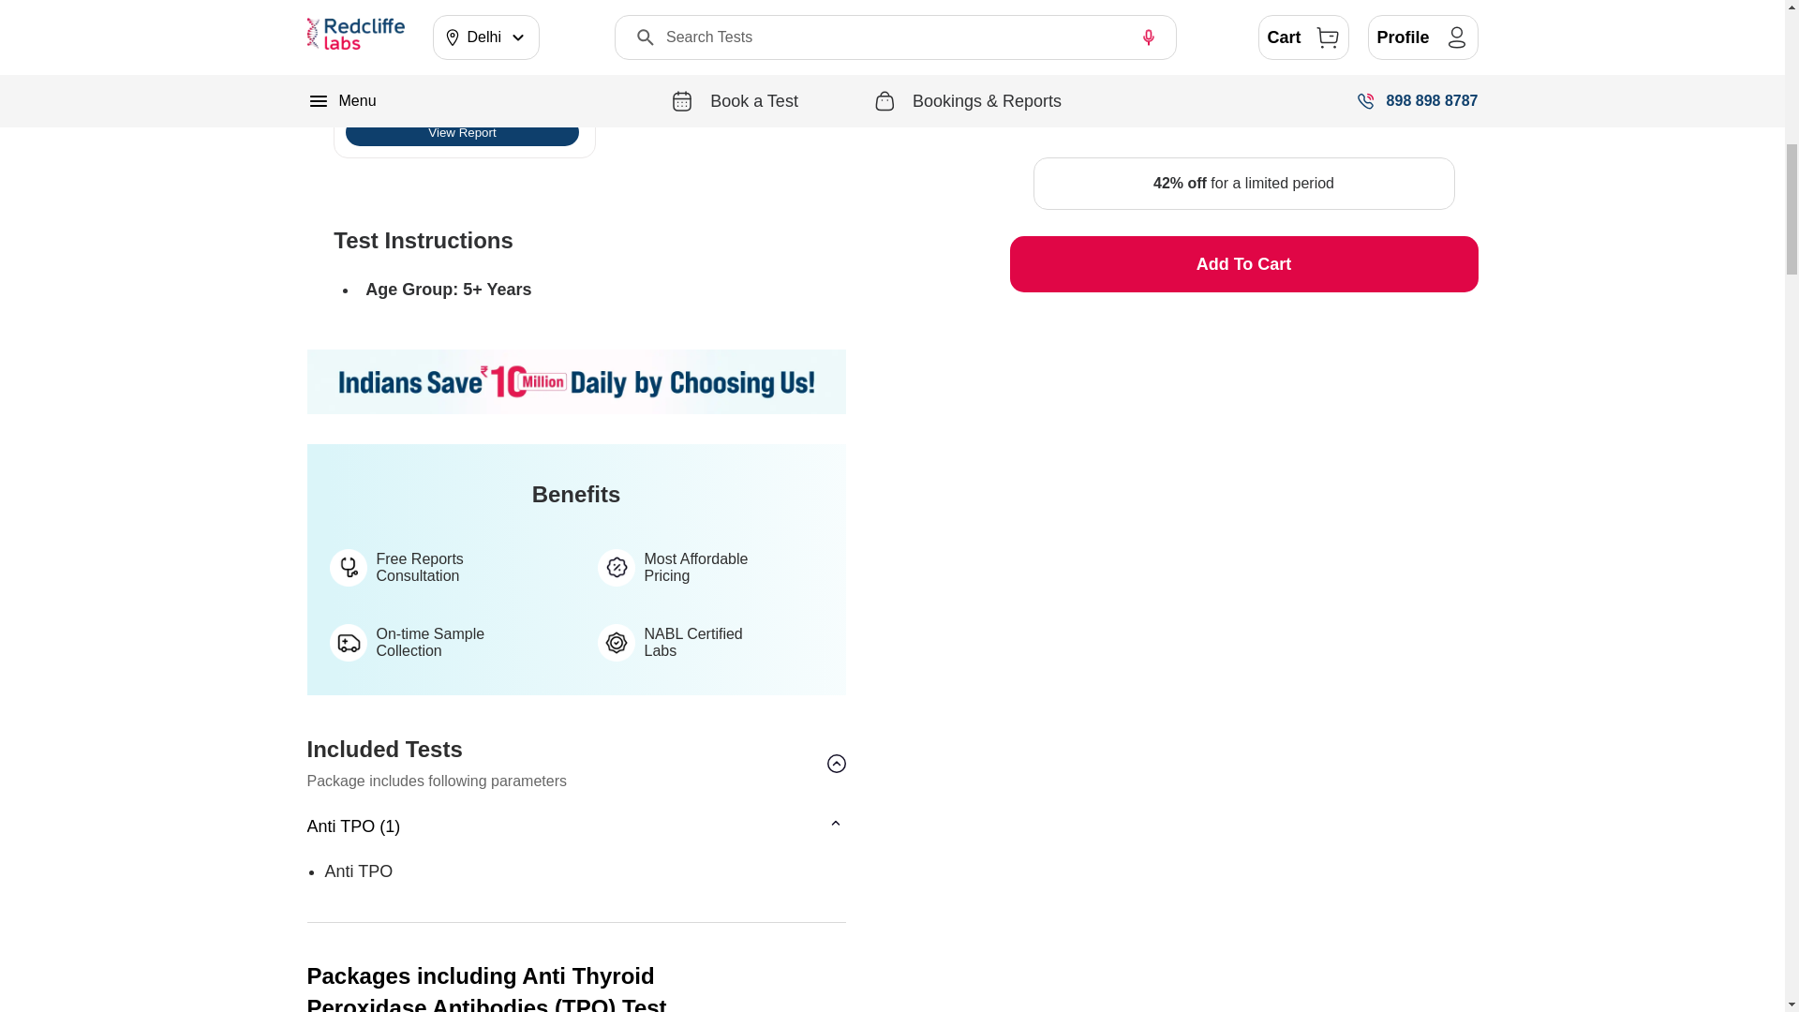 This screenshot has width=1799, height=1012. I want to click on View Report, so click(461, 131).